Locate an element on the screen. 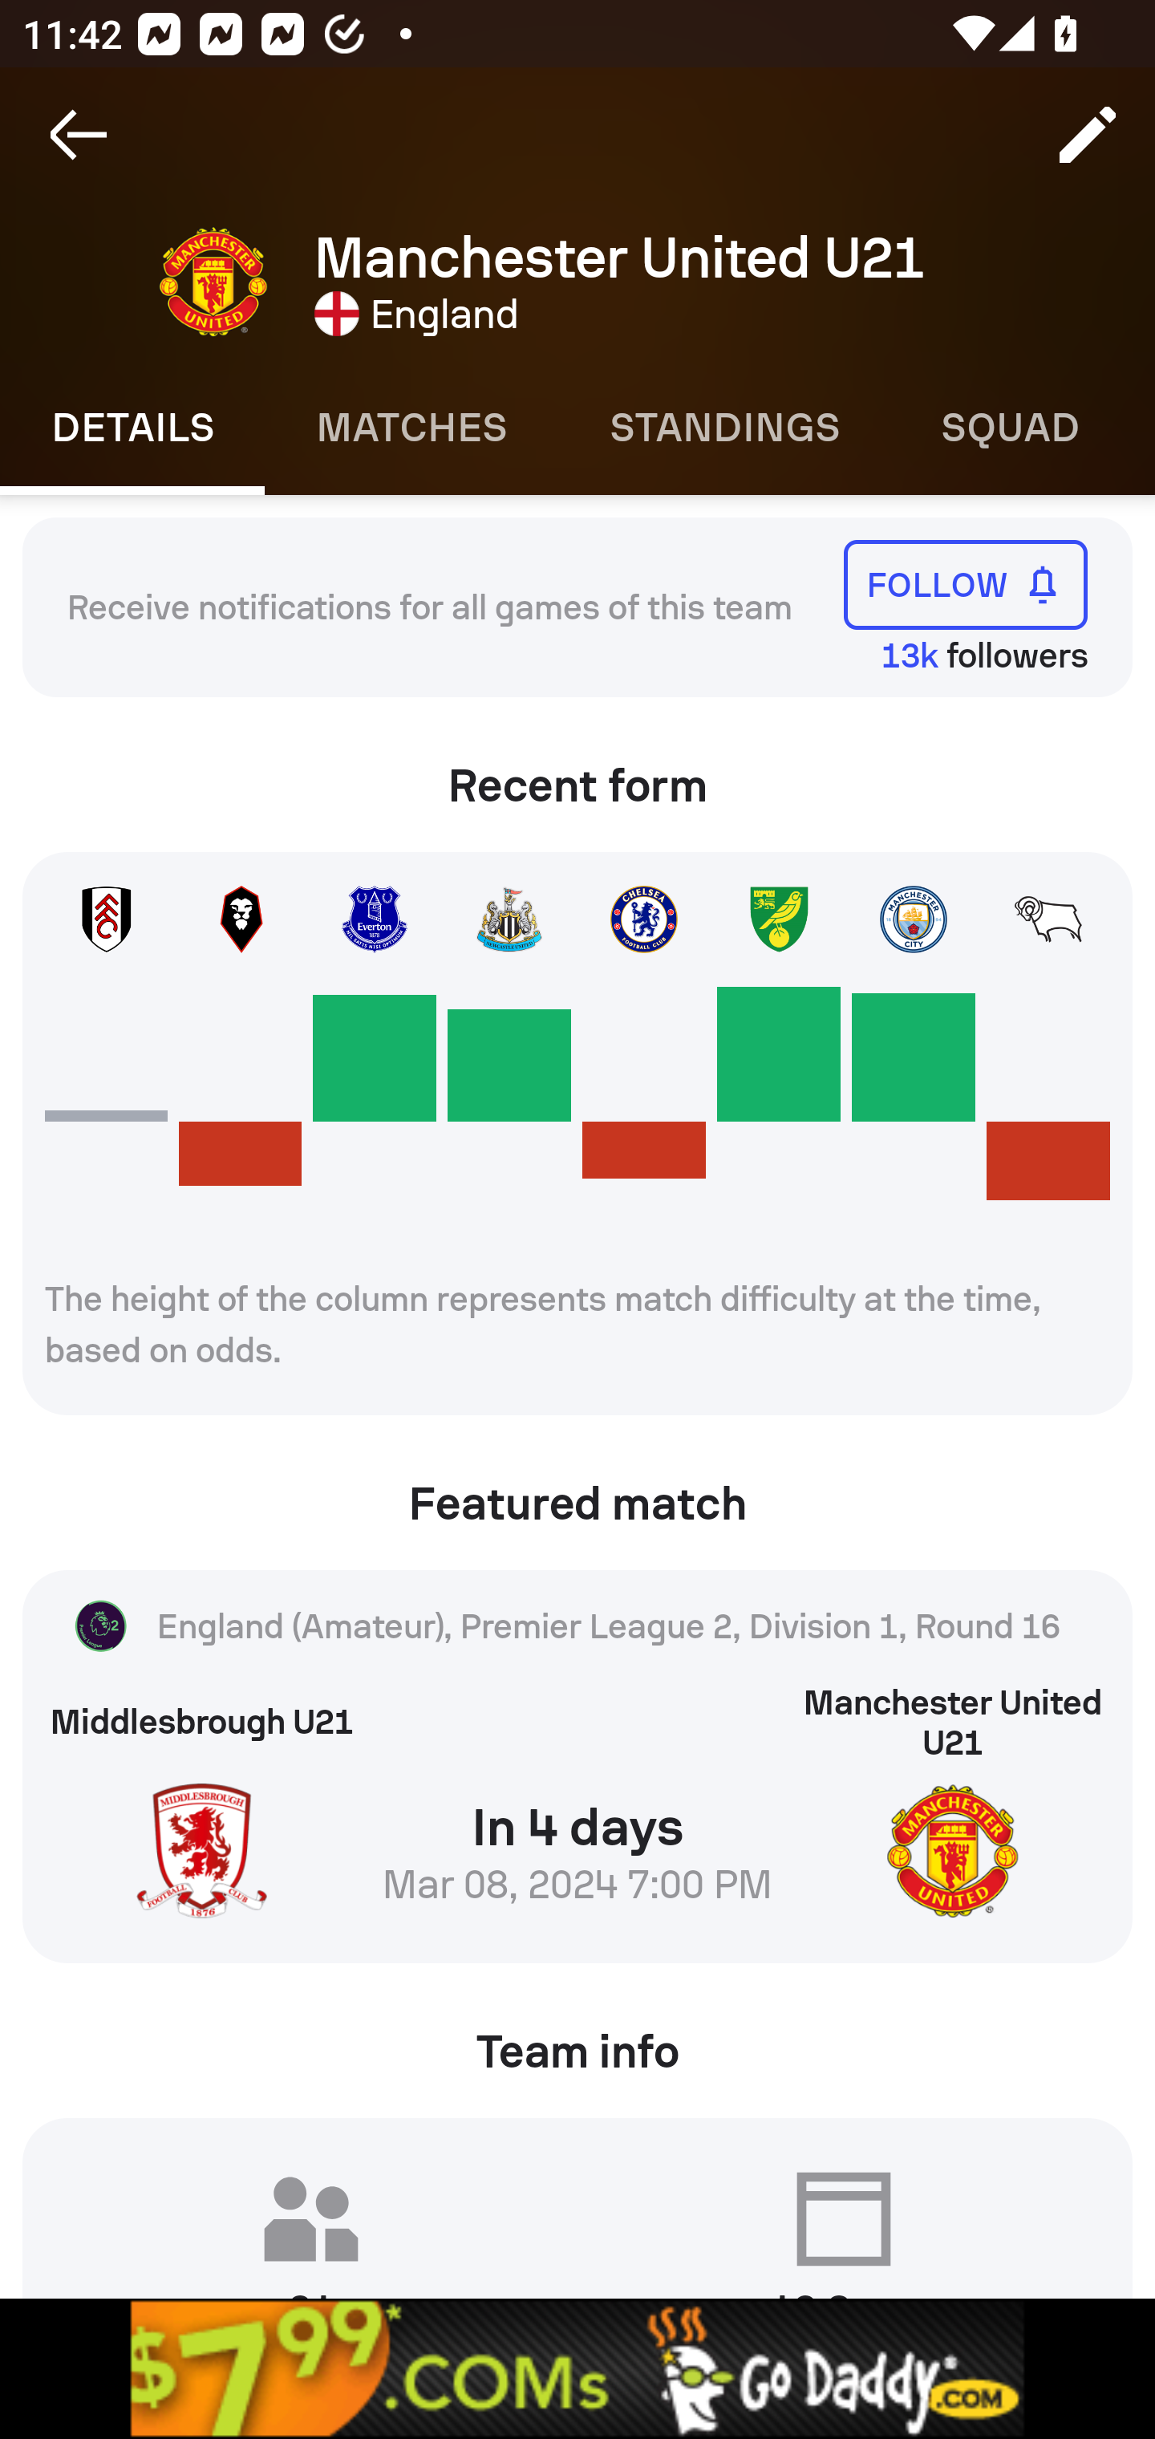  Squad SQUAD is located at coordinates (1011, 428).